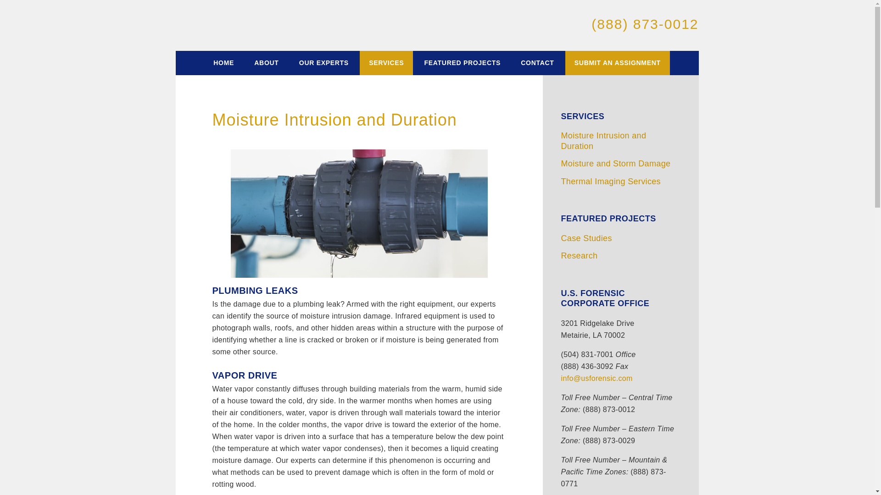 Image resolution: width=881 pixels, height=495 pixels. What do you see at coordinates (223, 63) in the screenshot?
I see `HOME` at bounding box center [223, 63].